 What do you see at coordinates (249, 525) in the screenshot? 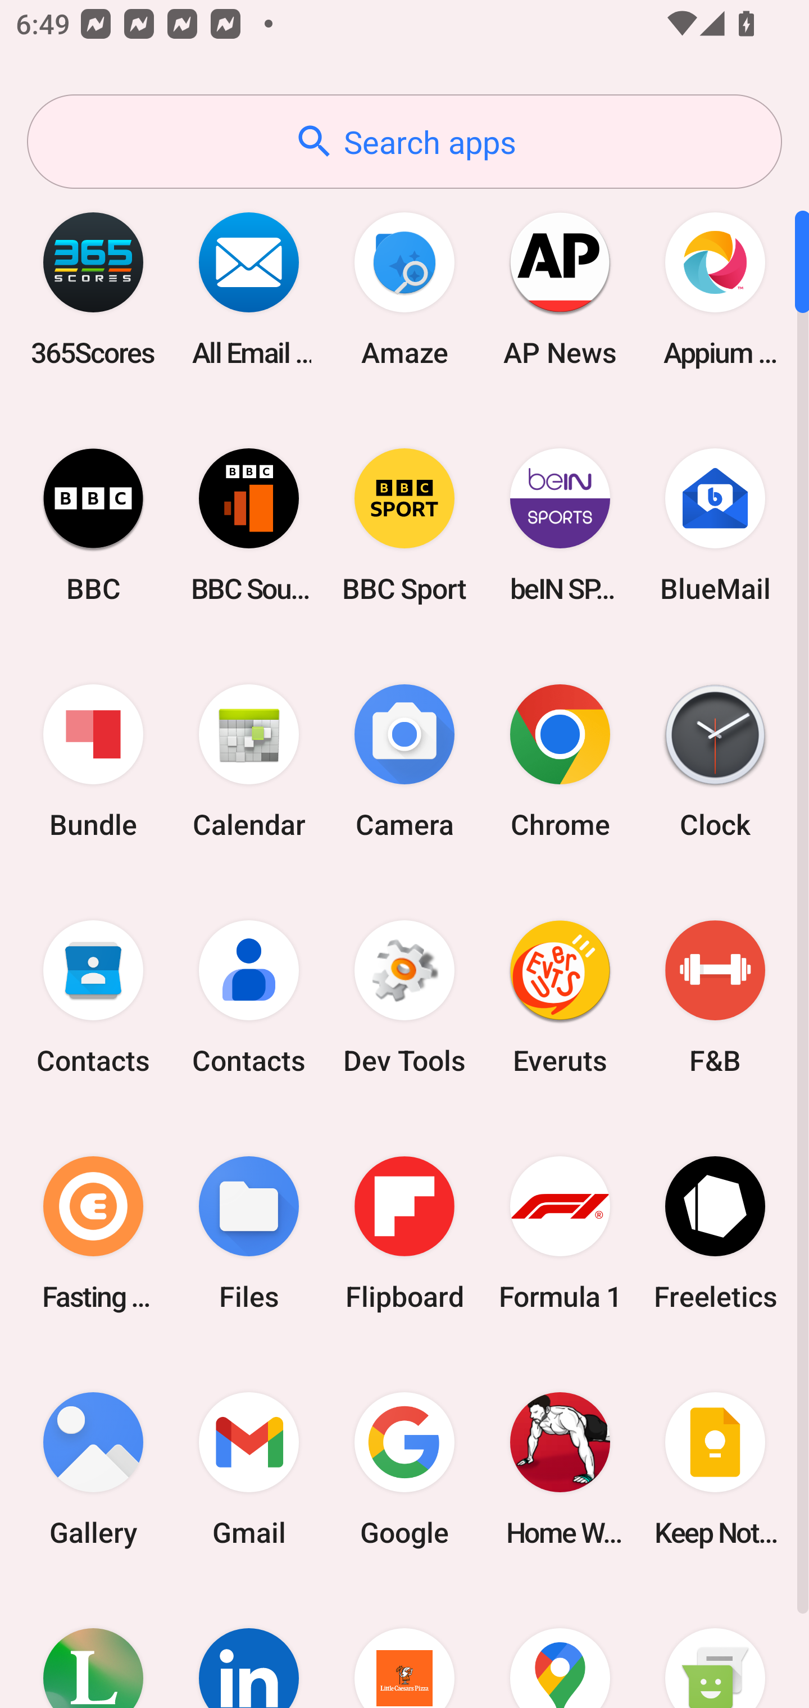
I see `BBC Sounds` at bounding box center [249, 525].